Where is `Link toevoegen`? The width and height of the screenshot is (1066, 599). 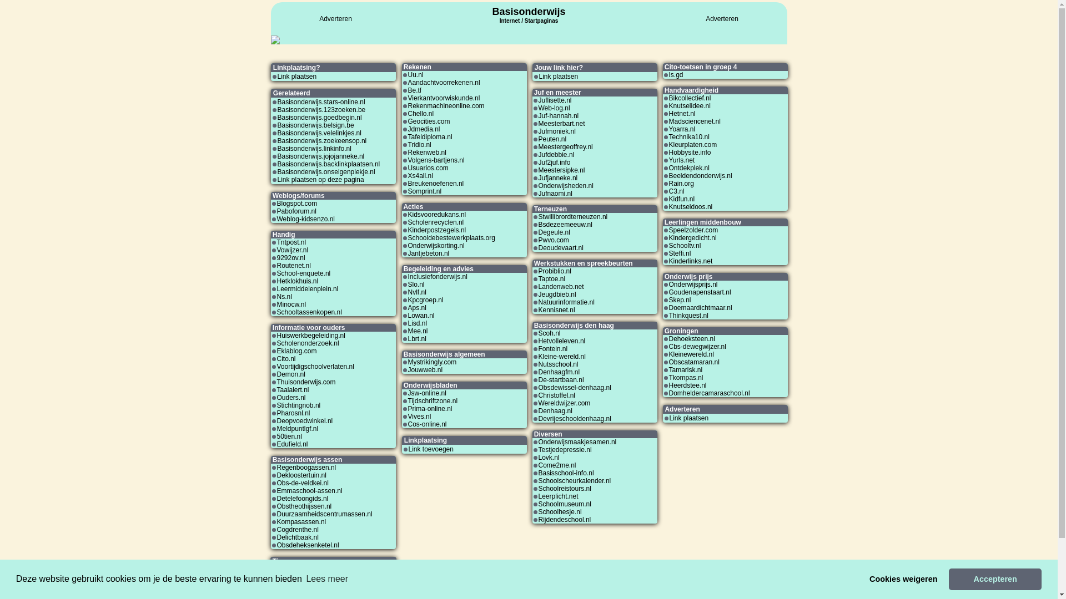
Link toevoegen is located at coordinates (431, 449).